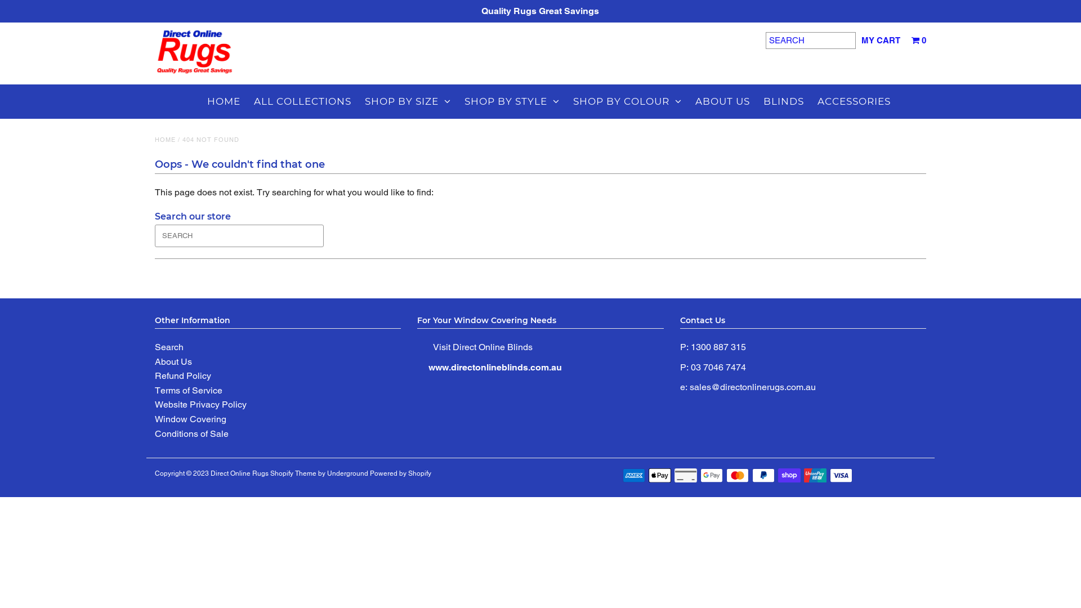  Describe the element at coordinates (497, 367) in the screenshot. I see `www.directonlineblinds.com.au ` at that location.